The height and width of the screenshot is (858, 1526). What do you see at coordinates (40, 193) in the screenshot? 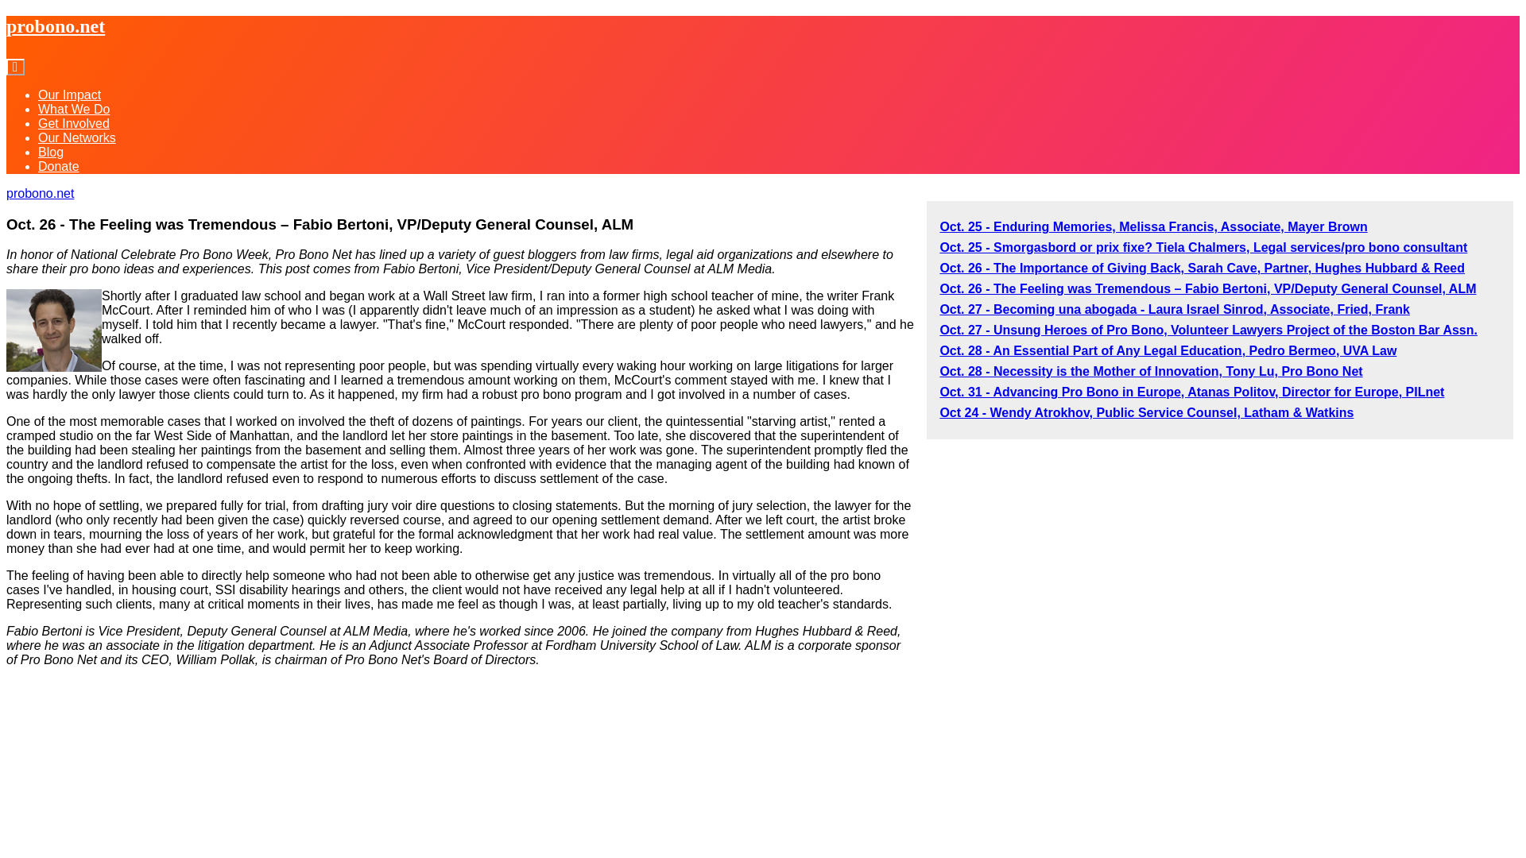
I see `probono.net` at bounding box center [40, 193].